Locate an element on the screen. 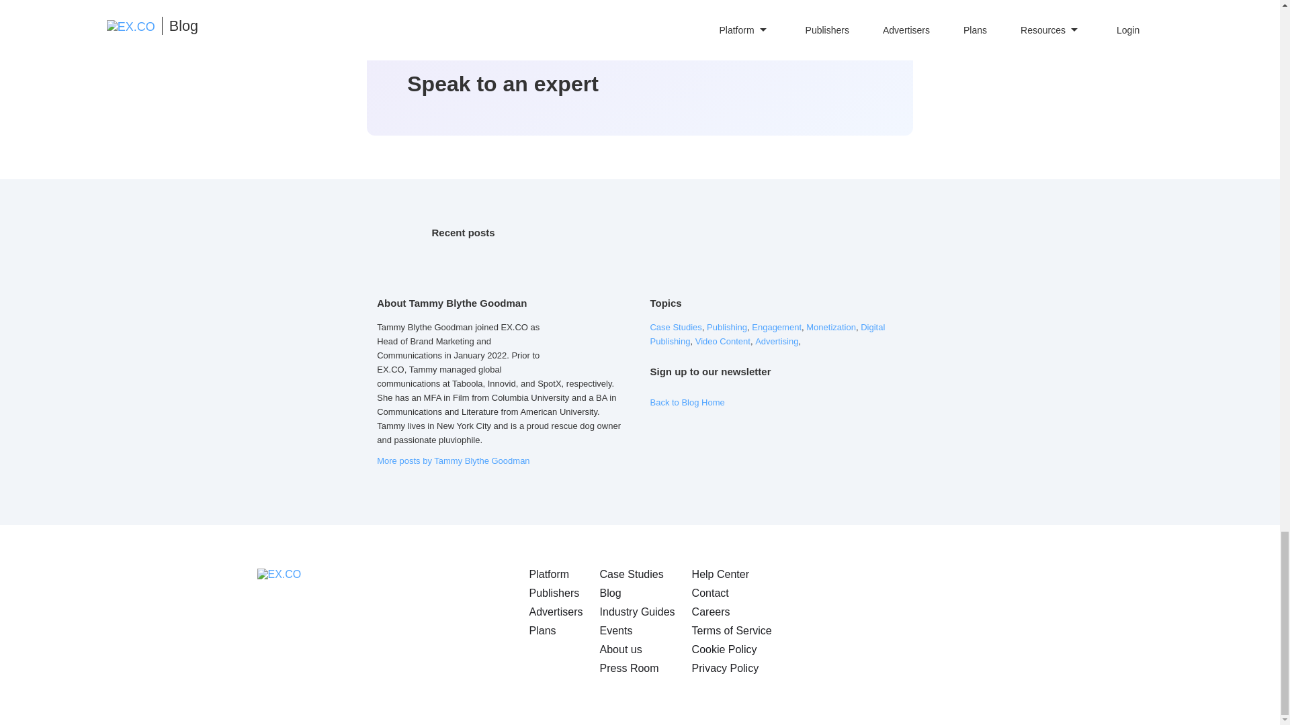 The image size is (1290, 725). Advertisers is located at coordinates (556, 612).